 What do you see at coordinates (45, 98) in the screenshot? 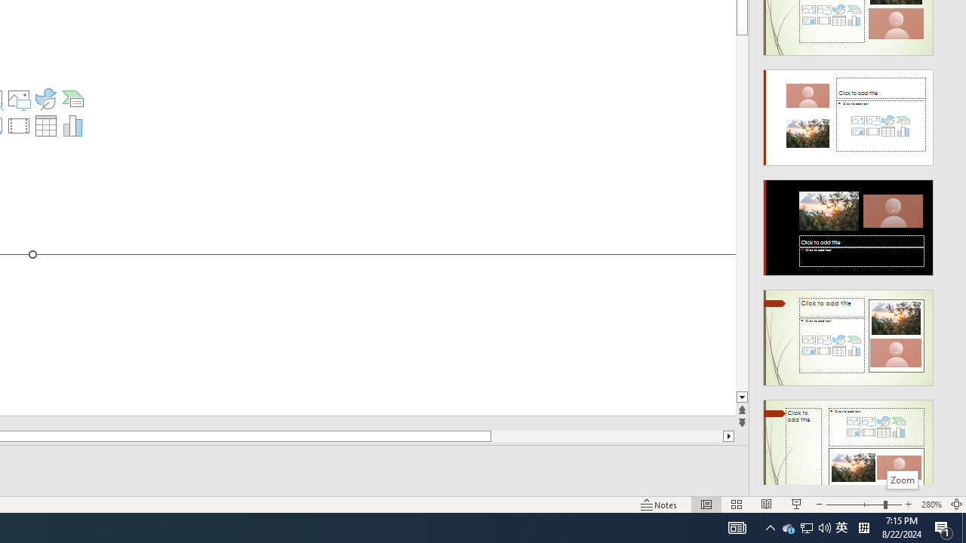
I see `Insert an Icon` at bounding box center [45, 98].